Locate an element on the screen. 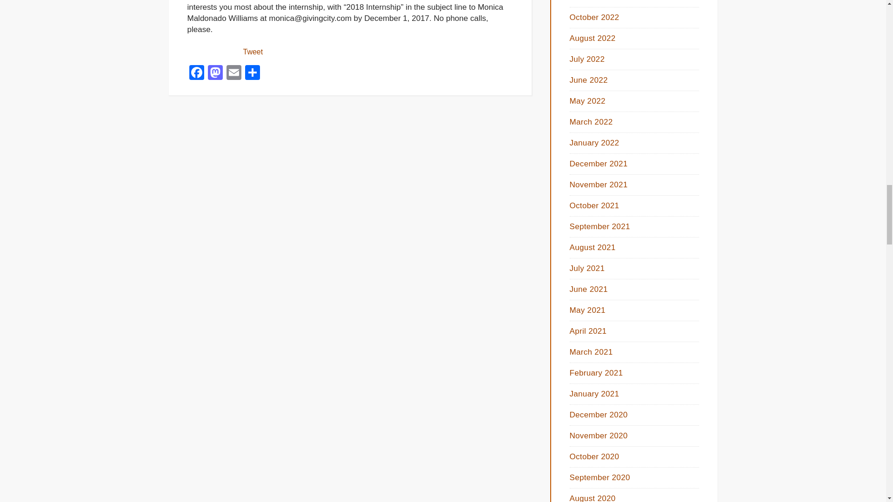 The height and width of the screenshot is (502, 893). Email is located at coordinates (233, 73).